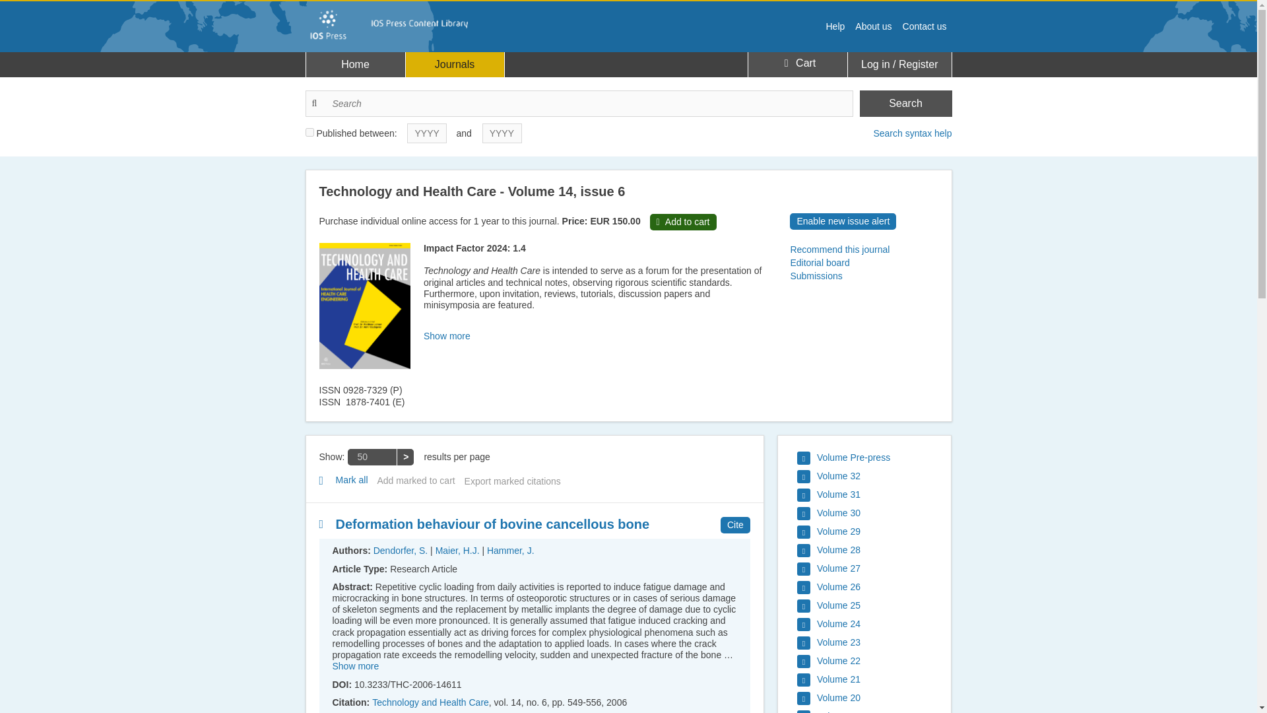 The image size is (1267, 713). I want to click on Home, so click(356, 64).